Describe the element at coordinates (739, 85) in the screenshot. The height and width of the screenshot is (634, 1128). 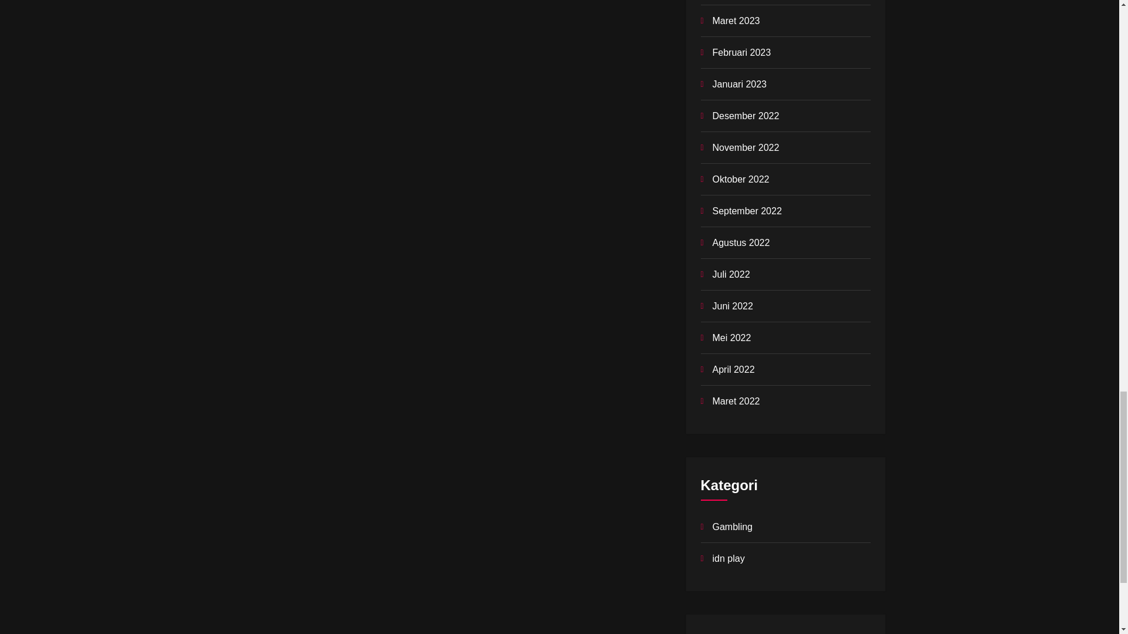
I see `Januari 2023` at that location.